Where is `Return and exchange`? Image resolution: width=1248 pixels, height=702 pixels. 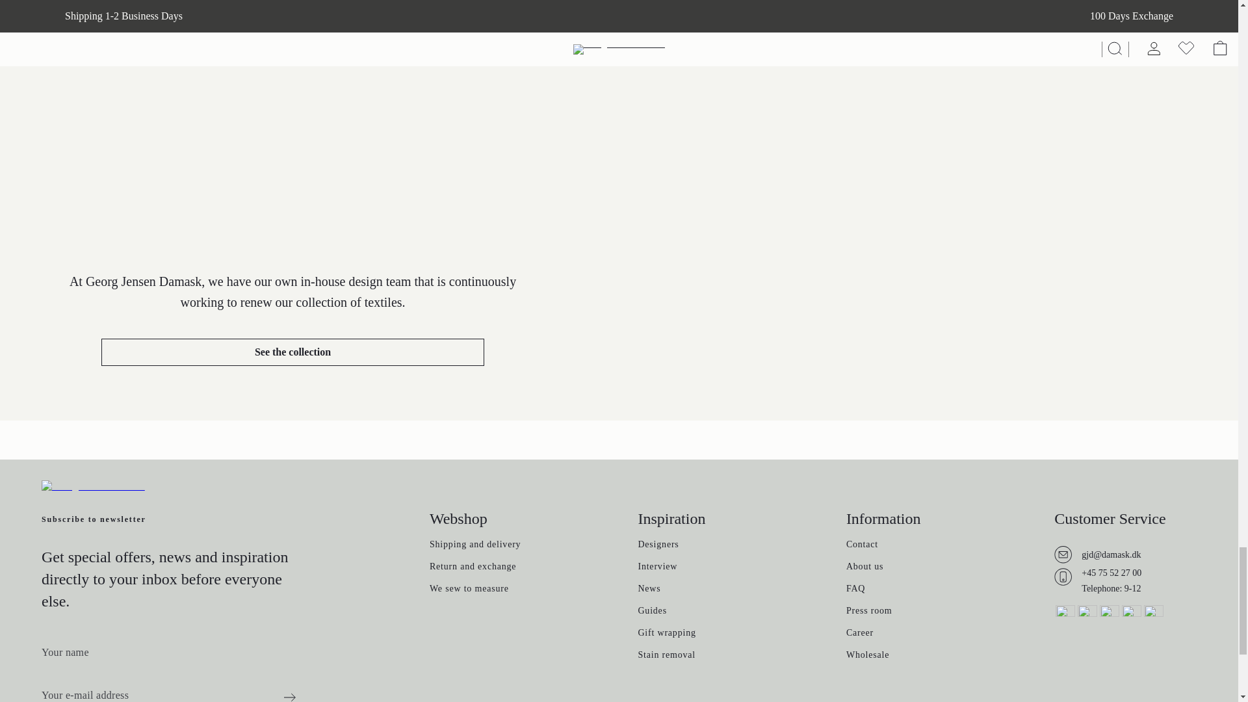
Return and exchange is located at coordinates (473, 568).